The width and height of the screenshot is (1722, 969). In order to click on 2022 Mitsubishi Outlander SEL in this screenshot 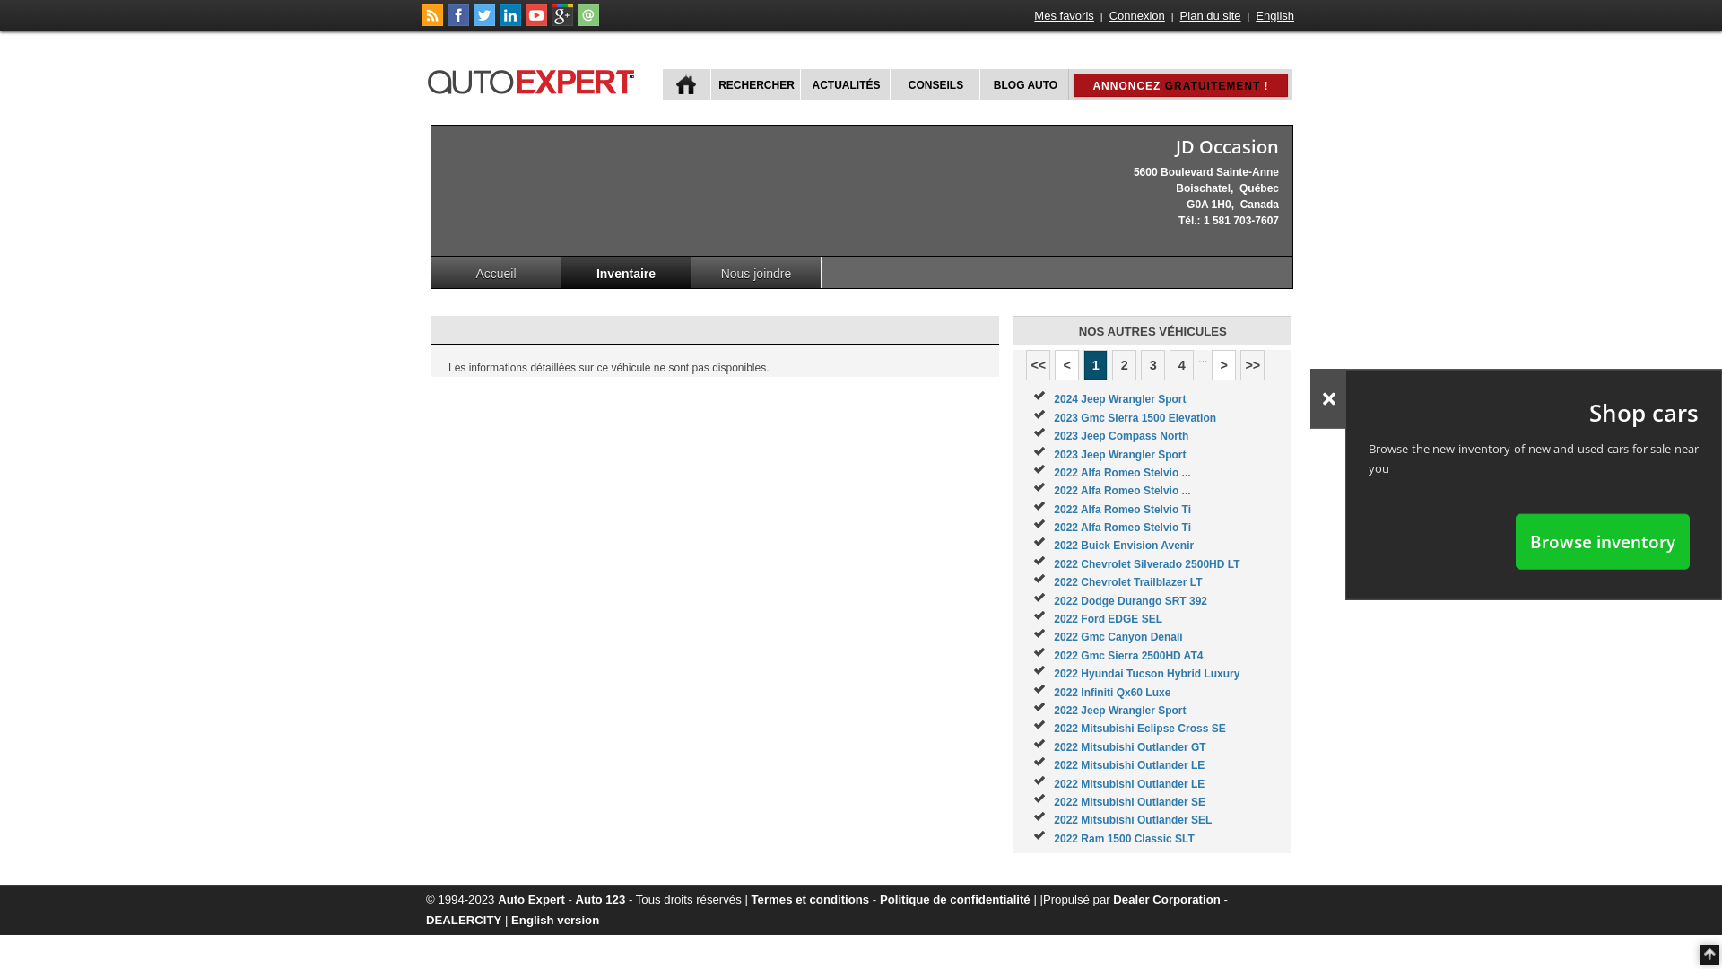, I will do `click(1133, 820)`.